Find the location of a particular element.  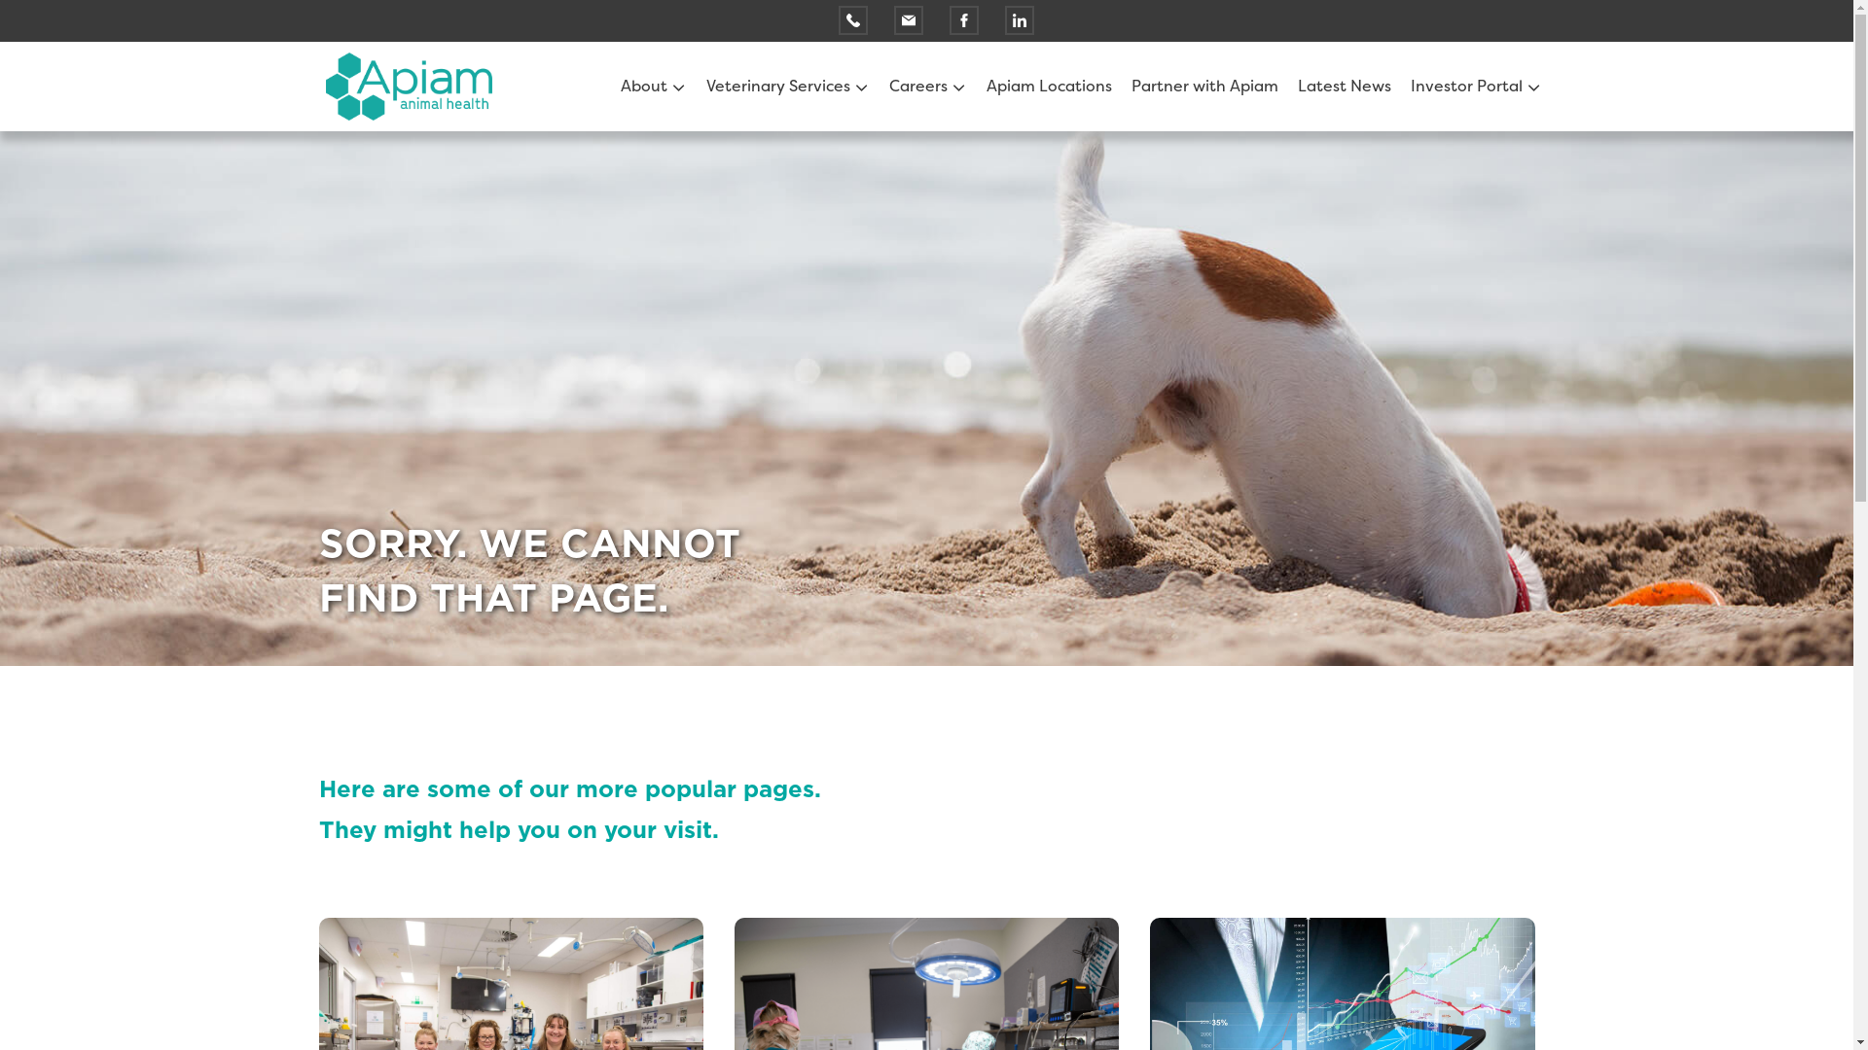

Apiam Locations is located at coordinates (1049, 86).